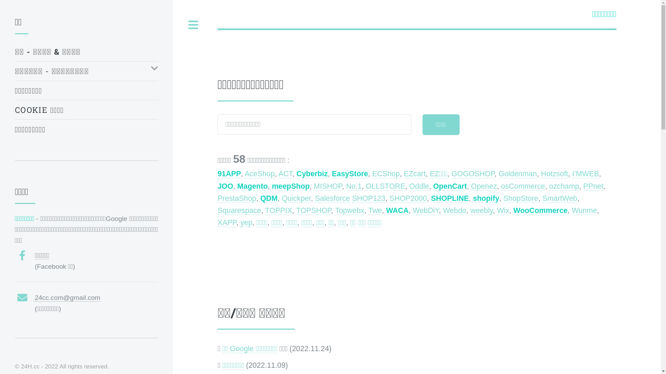 This screenshot has height=374, width=666. Describe the element at coordinates (225, 186) in the screenshot. I see `JOO` at that location.